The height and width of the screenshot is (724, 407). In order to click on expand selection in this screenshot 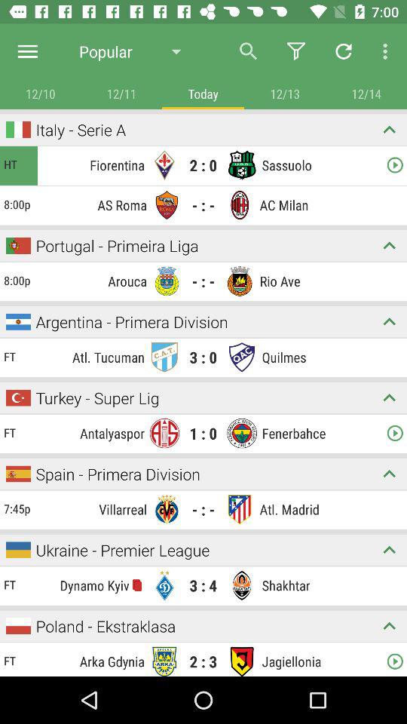, I will do `click(389, 398)`.